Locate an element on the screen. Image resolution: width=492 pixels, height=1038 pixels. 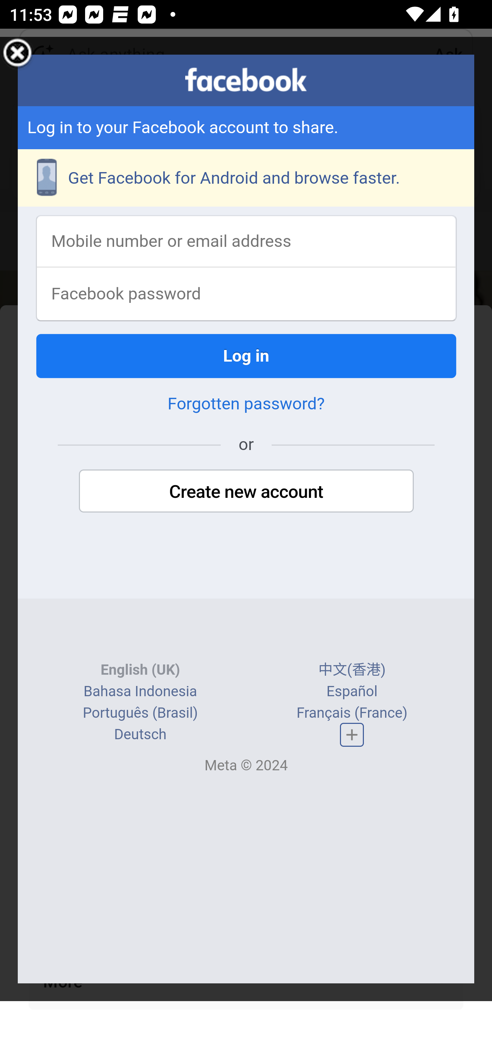
facebook is located at coordinates (246, 80).